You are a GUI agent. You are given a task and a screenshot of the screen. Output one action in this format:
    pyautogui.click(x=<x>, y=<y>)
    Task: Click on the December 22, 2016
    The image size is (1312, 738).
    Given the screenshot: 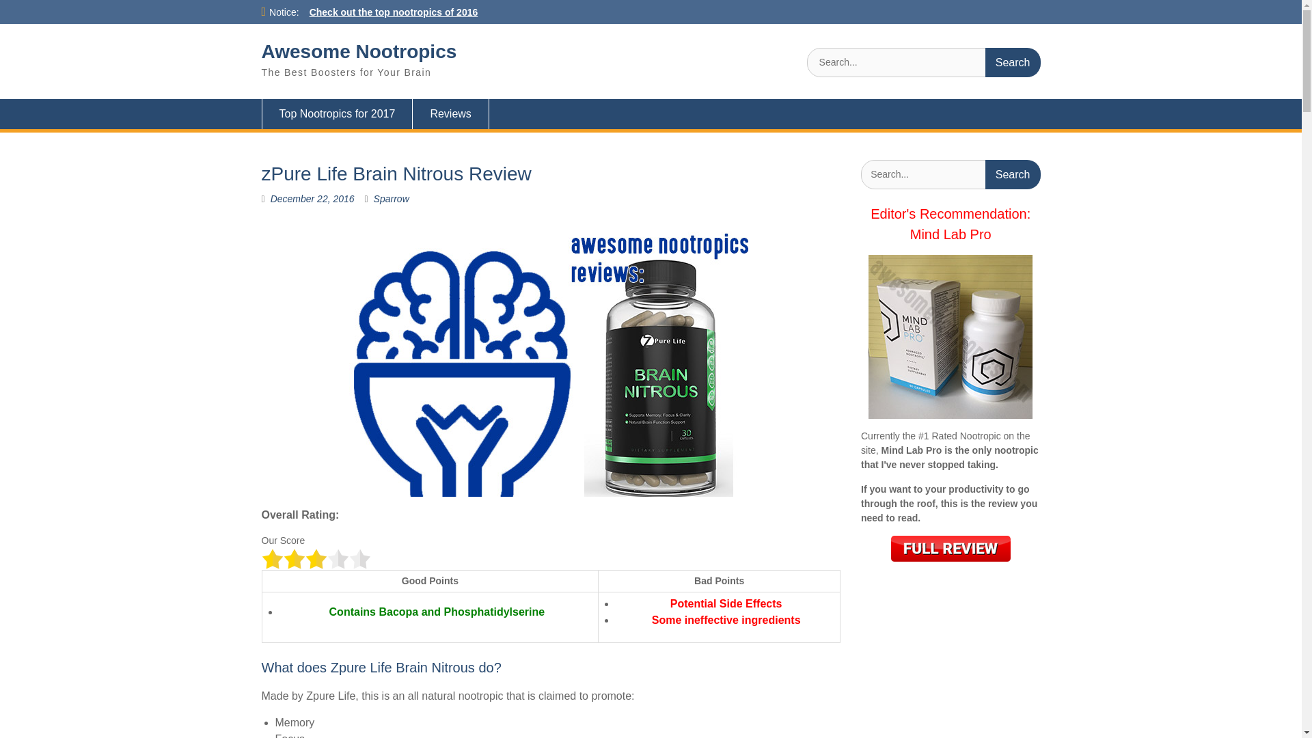 What is the action you would take?
    pyautogui.click(x=312, y=198)
    